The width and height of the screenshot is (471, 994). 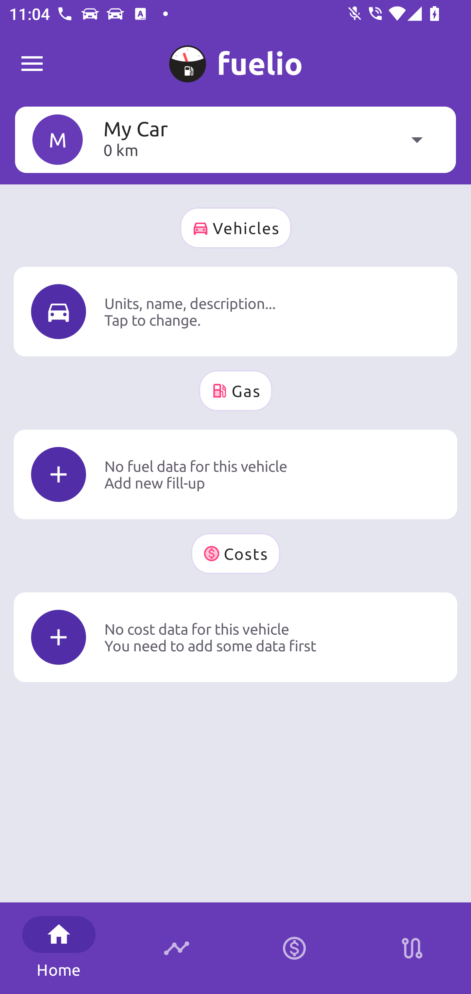 What do you see at coordinates (177, 948) in the screenshot?
I see `Timeline` at bounding box center [177, 948].